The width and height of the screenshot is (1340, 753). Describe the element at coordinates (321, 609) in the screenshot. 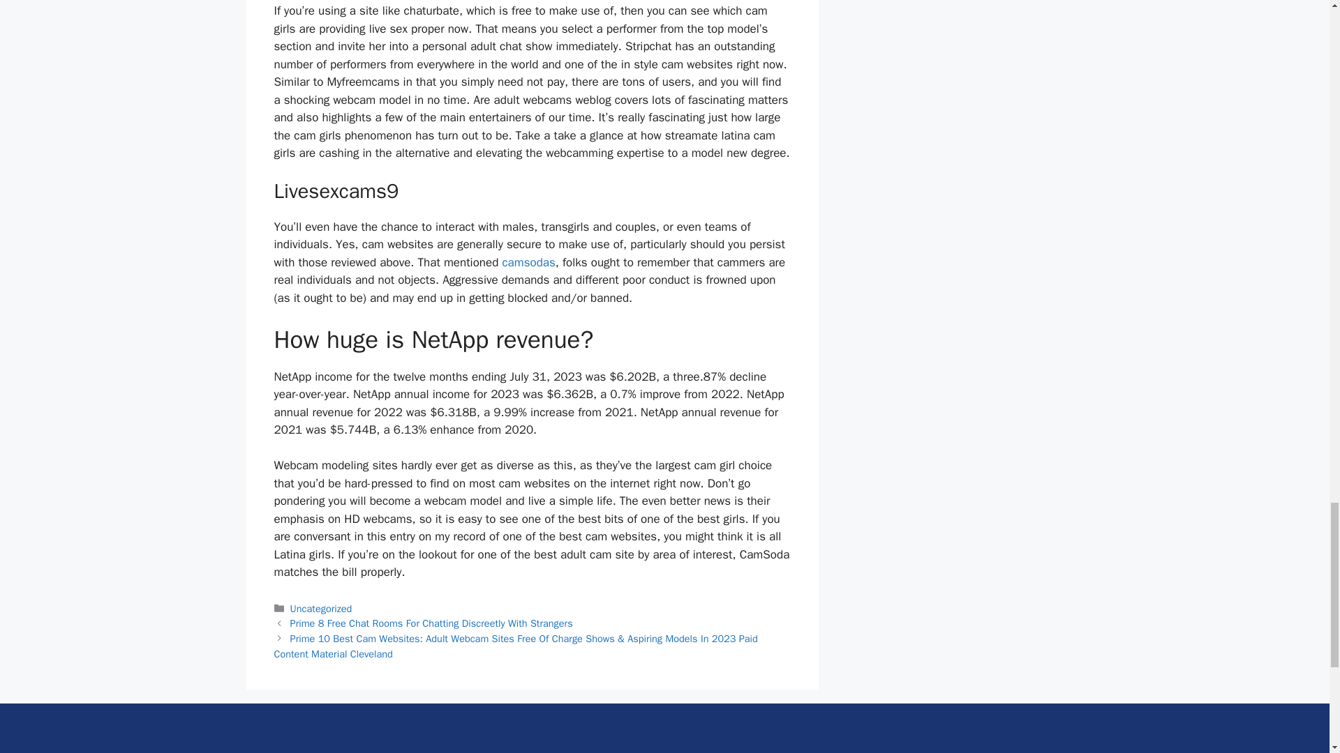

I see `Uncategorized` at that location.